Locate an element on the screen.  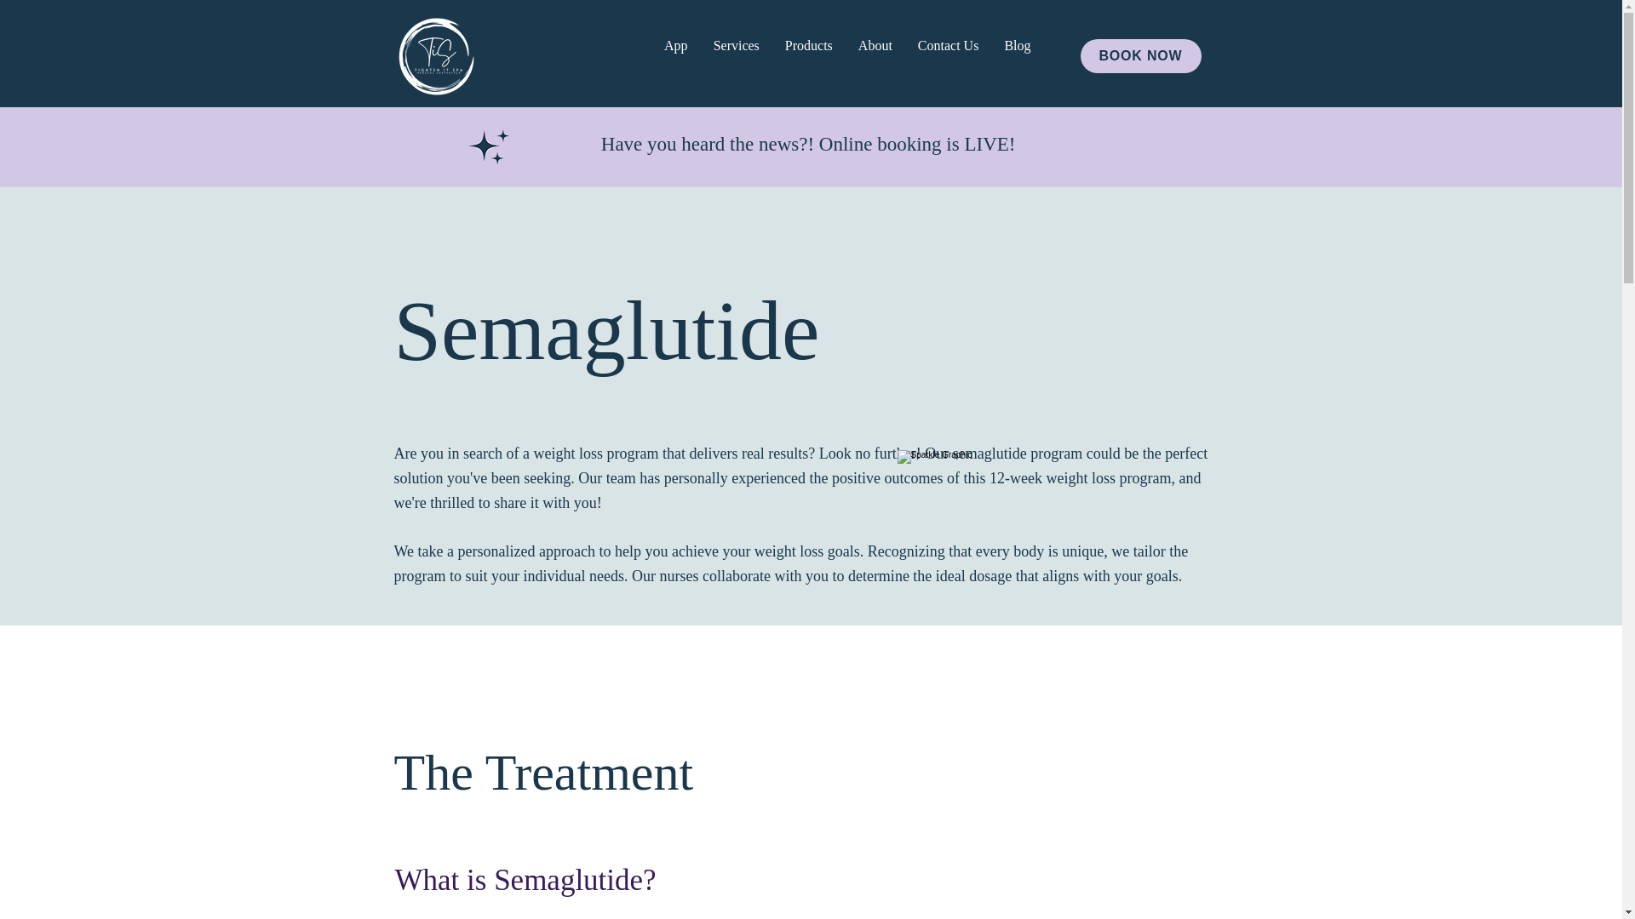
Products is located at coordinates (808, 56).